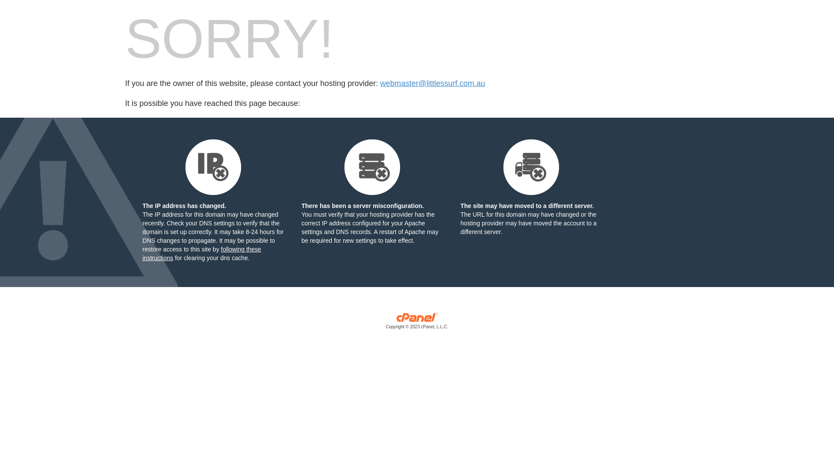  What do you see at coordinates (433, 83) in the screenshot?
I see `webmaster@littlessurf.com.au` at bounding box center [433, 83].